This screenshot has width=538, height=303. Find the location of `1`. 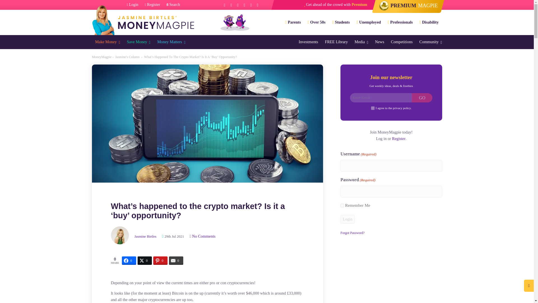

1 is located at coordinates (342, 205).